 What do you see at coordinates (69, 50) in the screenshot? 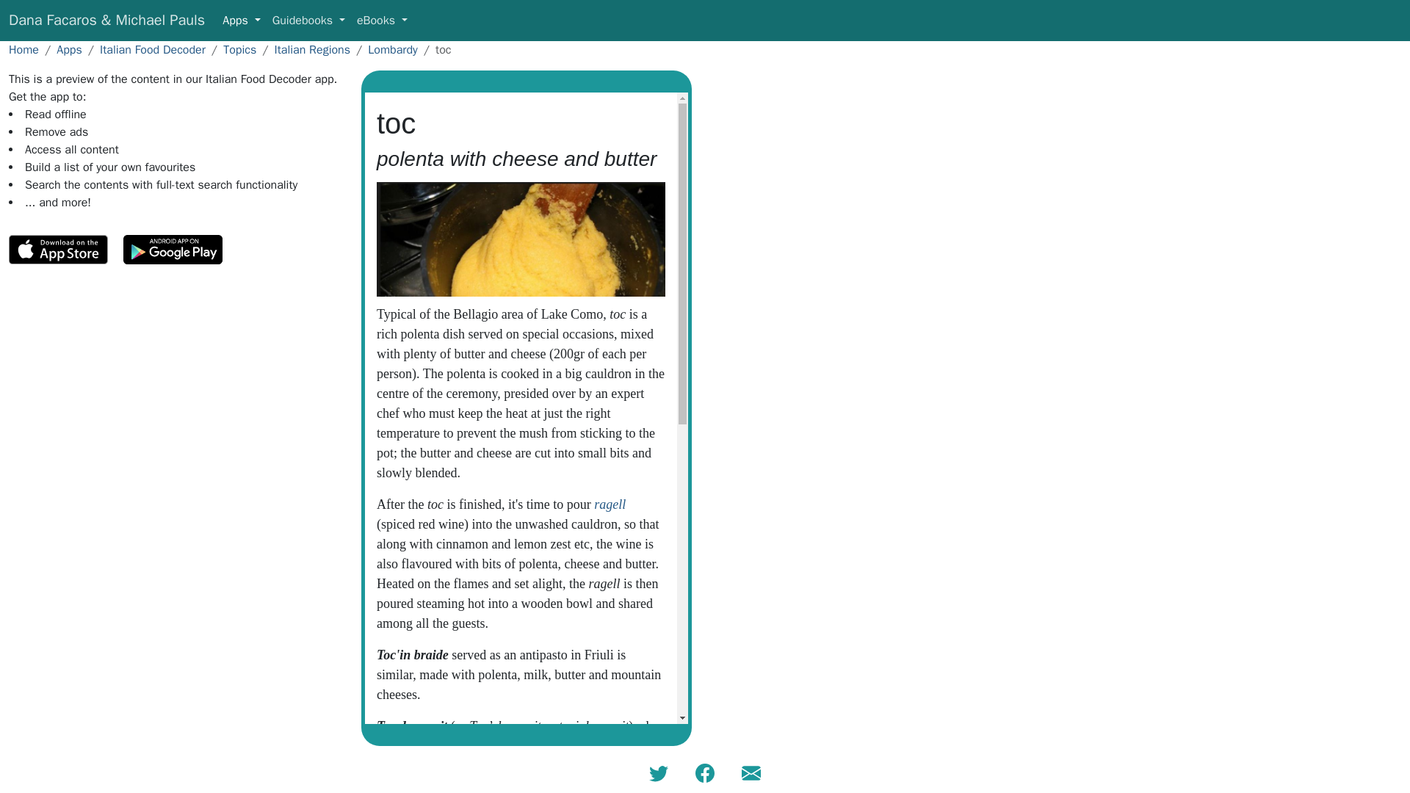
I see `Apps` at bounding box center [69, 50].